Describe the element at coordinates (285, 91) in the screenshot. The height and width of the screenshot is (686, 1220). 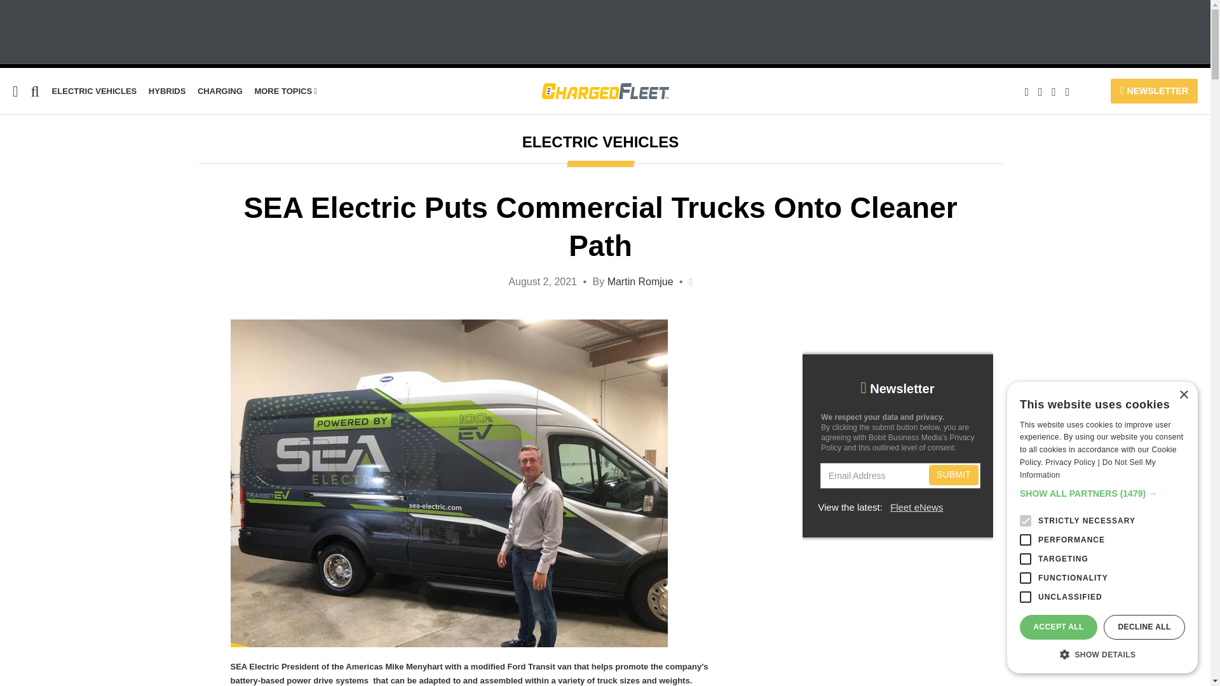
I see `MORE TOPICS` at that location.